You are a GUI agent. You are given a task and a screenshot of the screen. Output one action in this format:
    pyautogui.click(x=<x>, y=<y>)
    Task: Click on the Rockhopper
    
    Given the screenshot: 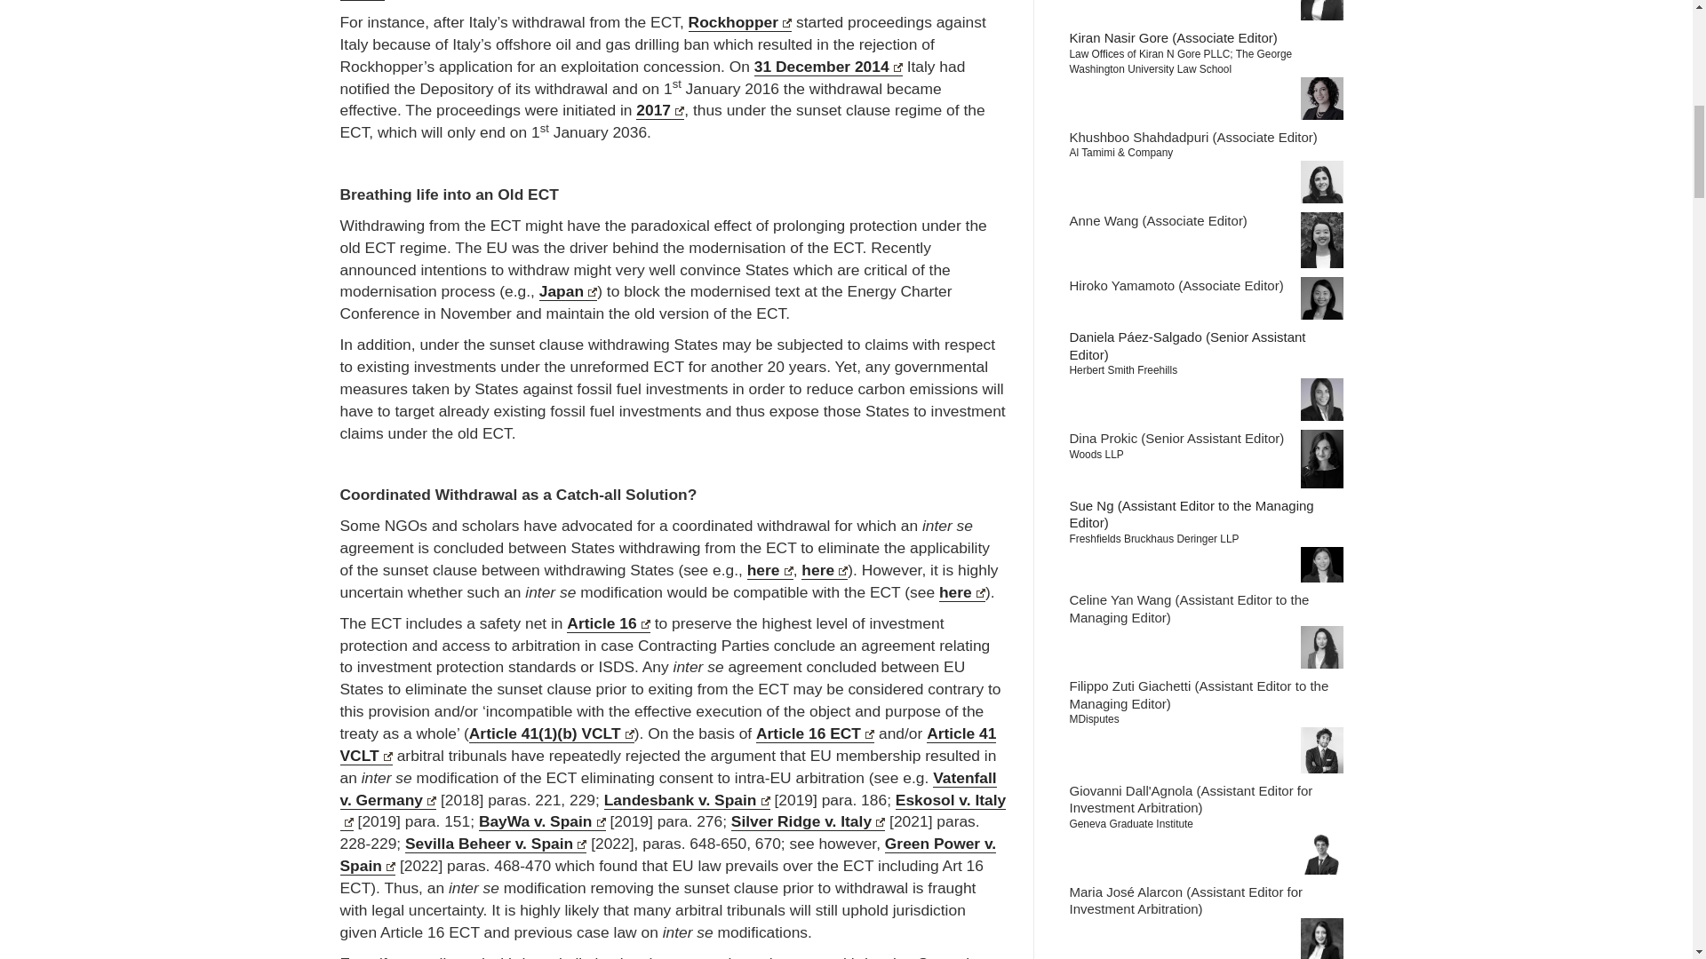 What is the action you would take?
    pyautogui.click(x=741, y=22)
    